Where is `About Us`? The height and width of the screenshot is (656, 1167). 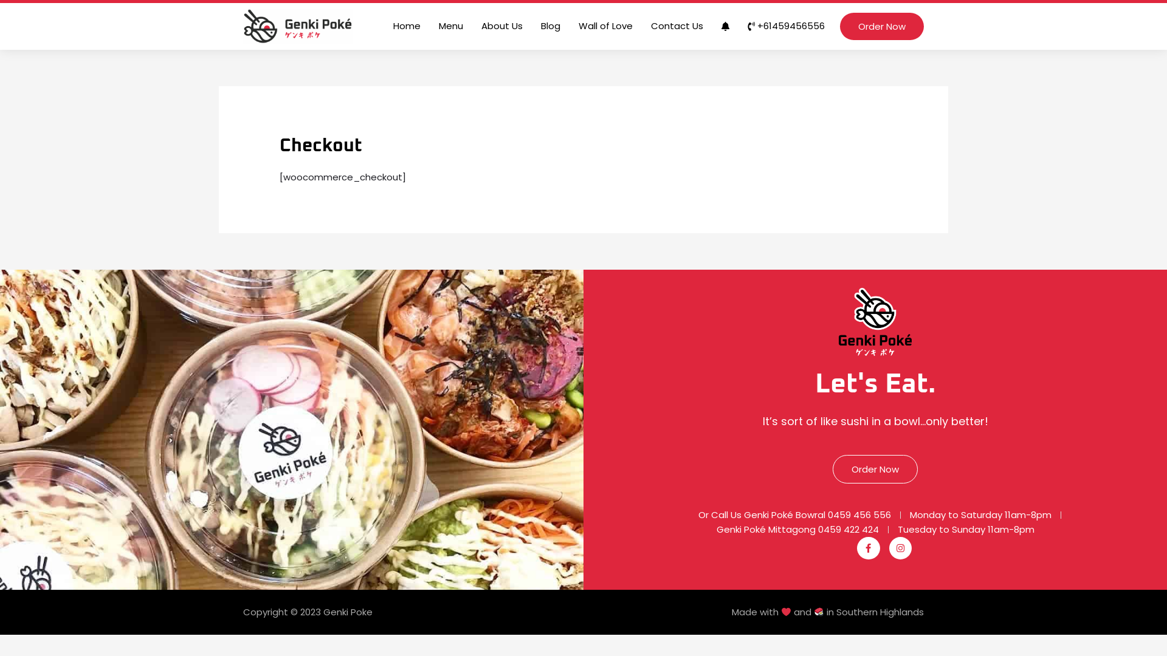 About Us is located at coordinates (502, 26).